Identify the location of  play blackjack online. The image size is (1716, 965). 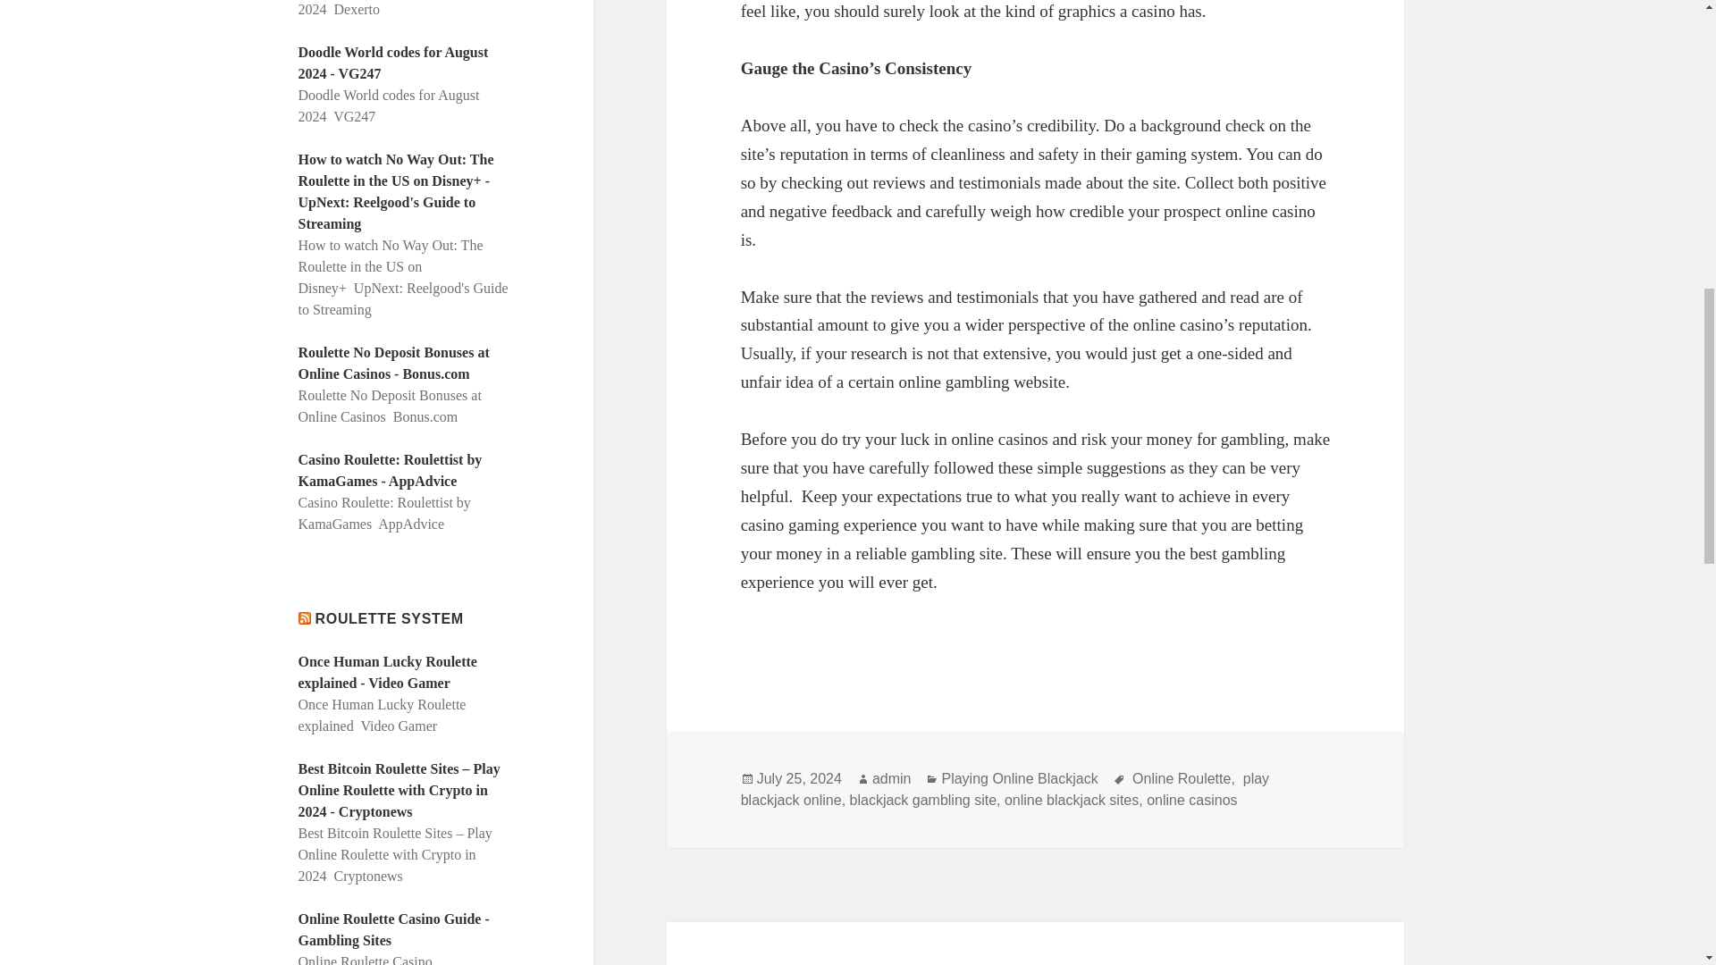
(1005, 790).